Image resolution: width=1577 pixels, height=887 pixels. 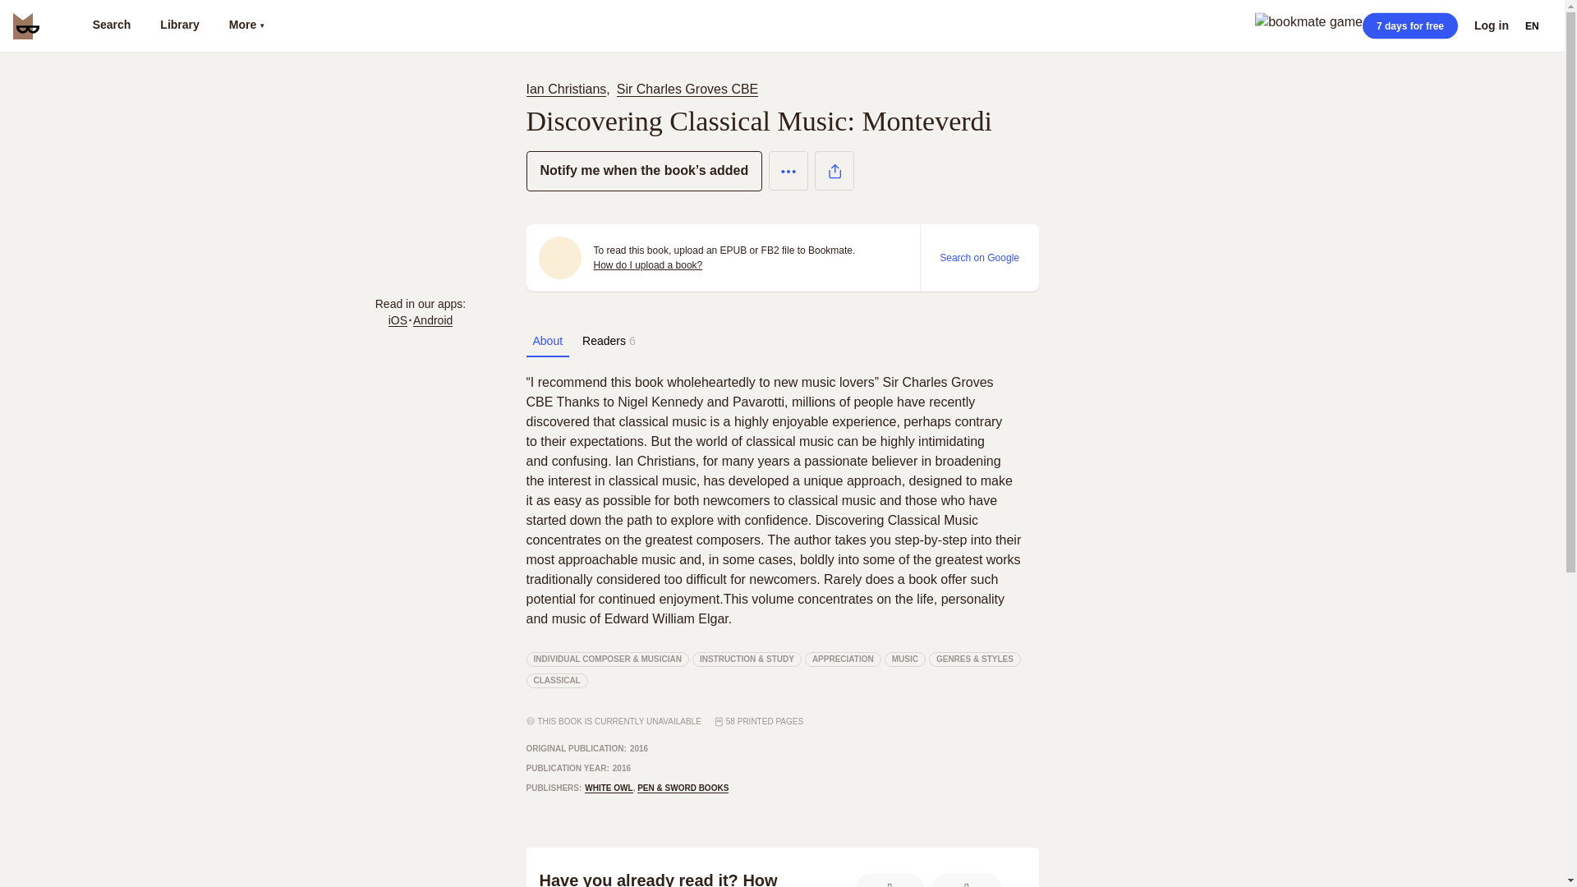 What do you see at coordinates (843, 659) in the screenshot?
I see `APPRECIATION` at bounding box center [843, 659].